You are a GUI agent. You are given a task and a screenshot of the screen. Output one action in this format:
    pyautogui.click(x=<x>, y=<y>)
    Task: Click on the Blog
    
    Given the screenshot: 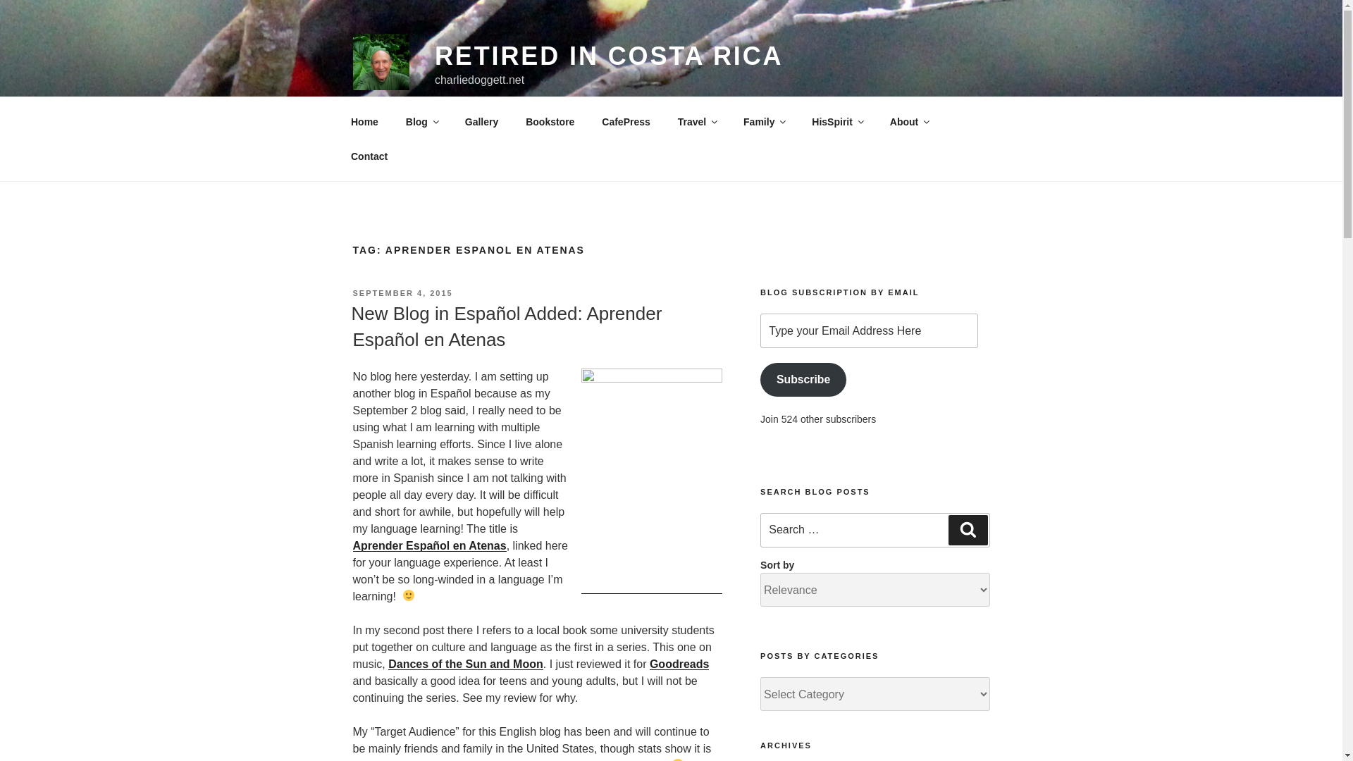 What is the action you would take?
    pyautogui.click(x=421, y=121)
    